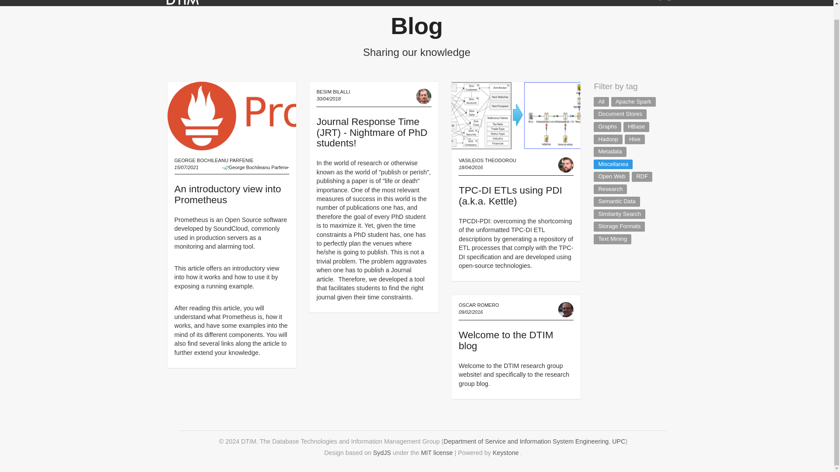 The width and height of the screenshot is (840, 472). Describe the element at coordinates (288, 3) in the screenshot. I see `RESEARCH` at that location.